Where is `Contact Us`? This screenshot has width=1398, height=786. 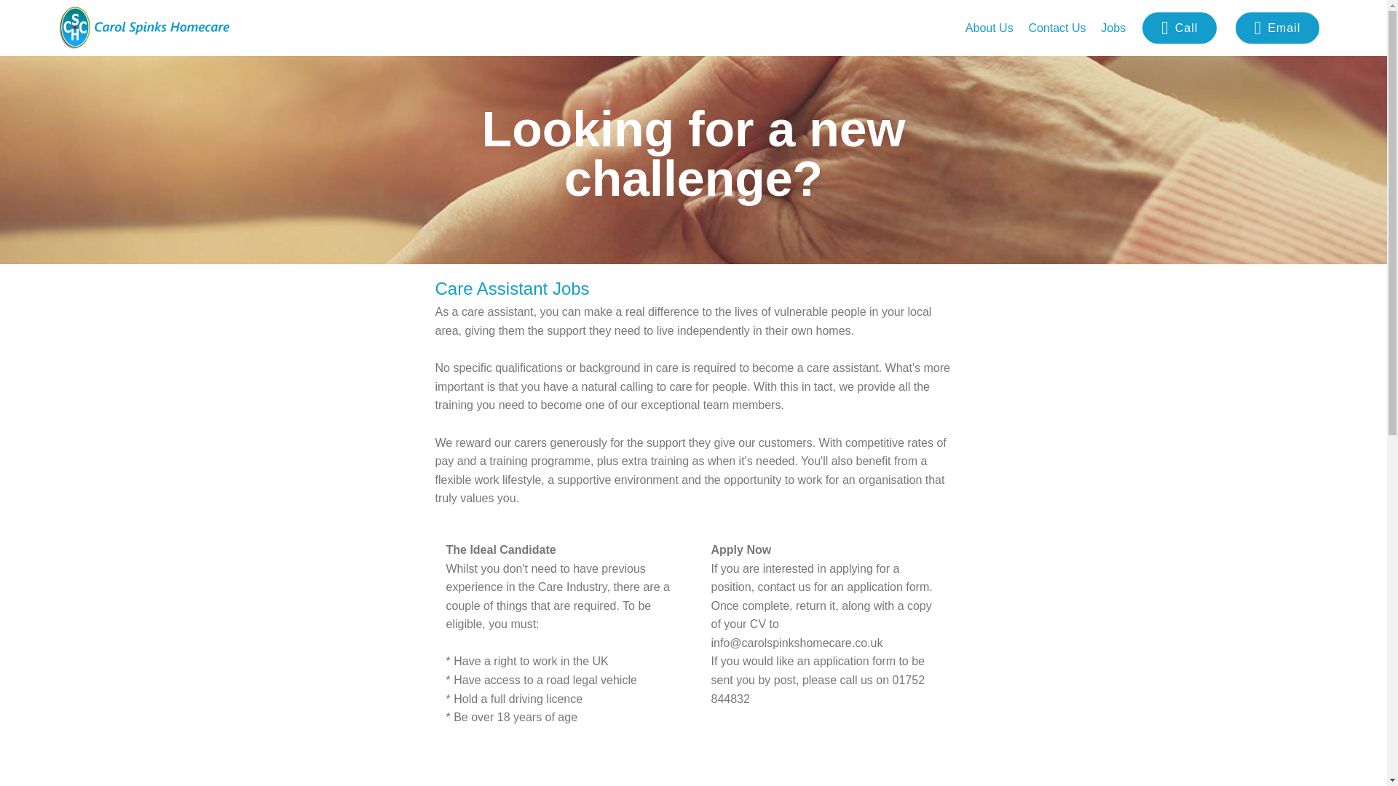
Contact Us is located at coordinates (1057, 28).